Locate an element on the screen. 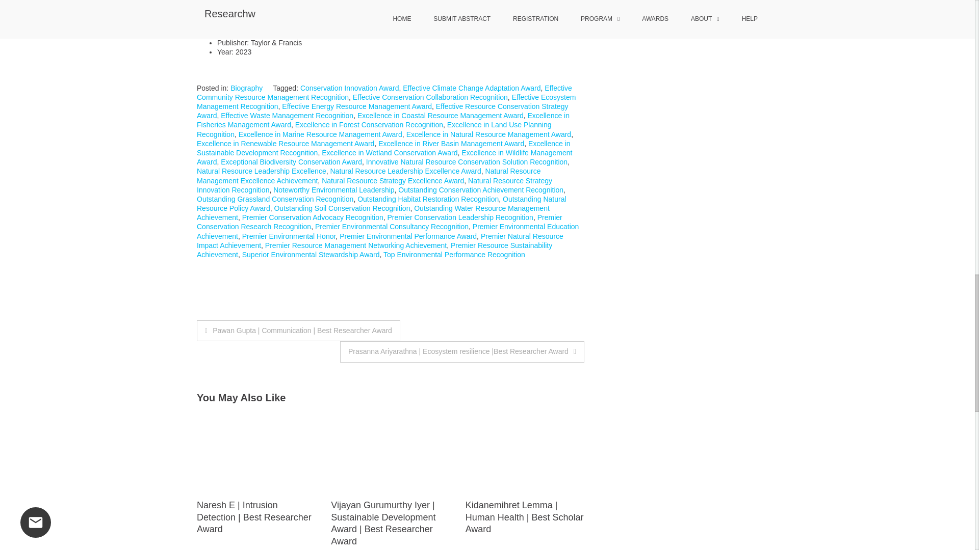 This screenshot has height=550, width=979. Effective Conservation Collaboration Recognition is located at coordinates (430, 97).